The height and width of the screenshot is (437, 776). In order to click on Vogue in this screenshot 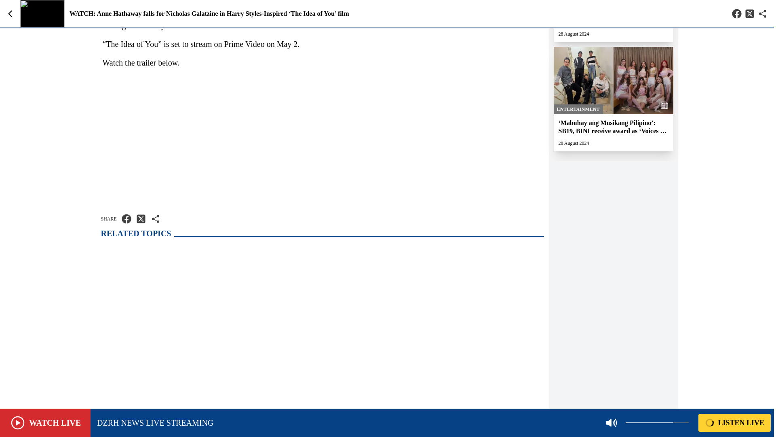, I will do `click(232, 13)`.